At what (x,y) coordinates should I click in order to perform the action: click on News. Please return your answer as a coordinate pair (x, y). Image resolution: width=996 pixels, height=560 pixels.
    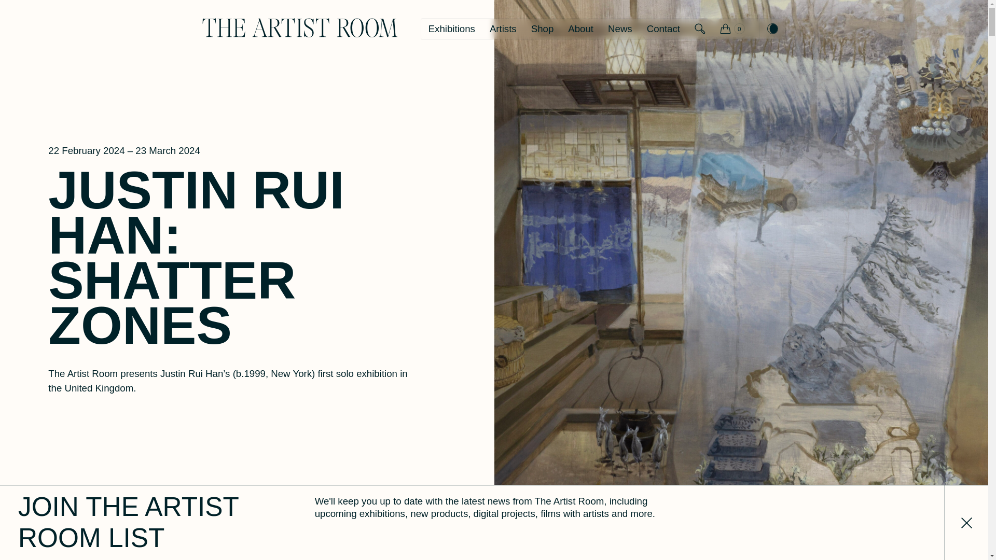
    Looking at the image, I should click on (619, 29).